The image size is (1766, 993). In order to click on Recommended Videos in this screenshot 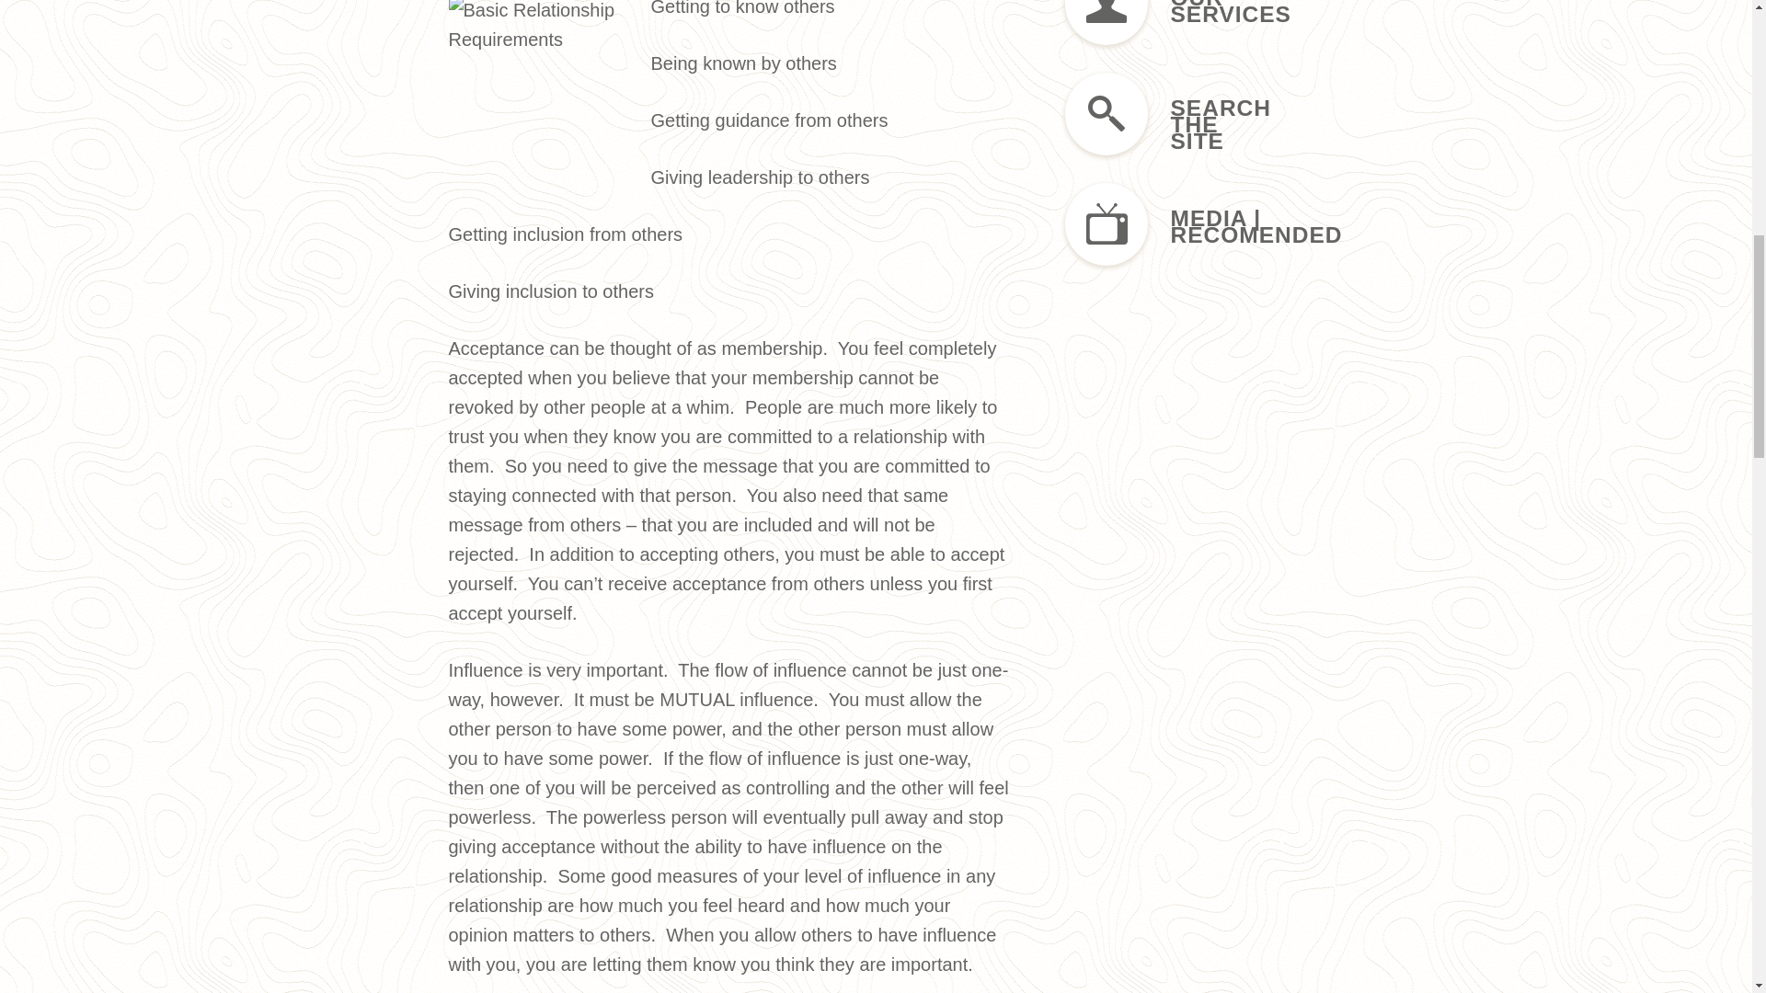, I will do `click(1170, 226)`.